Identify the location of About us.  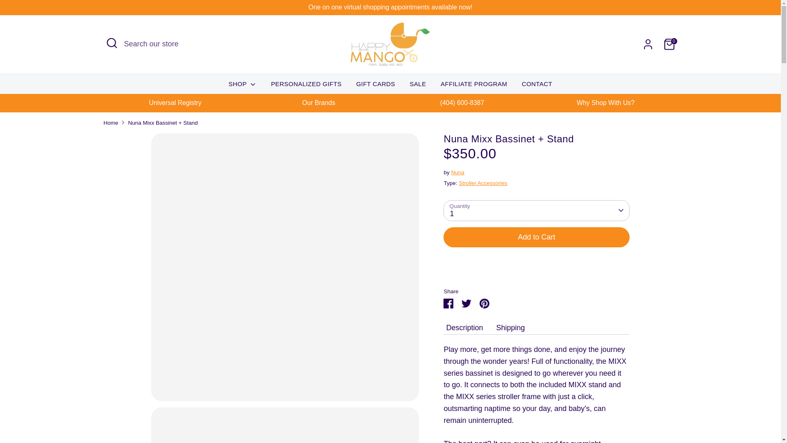
(614, 258).